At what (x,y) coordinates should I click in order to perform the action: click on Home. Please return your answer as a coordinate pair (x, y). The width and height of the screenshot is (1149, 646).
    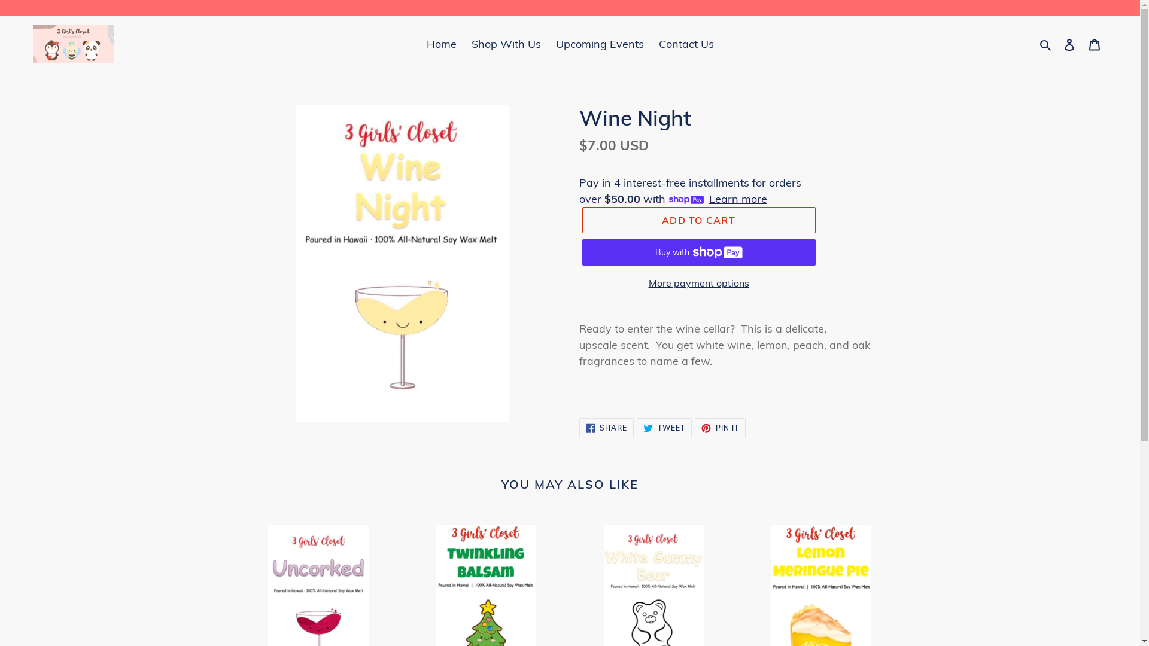
    Looking at the image, I should click on (441, 44).